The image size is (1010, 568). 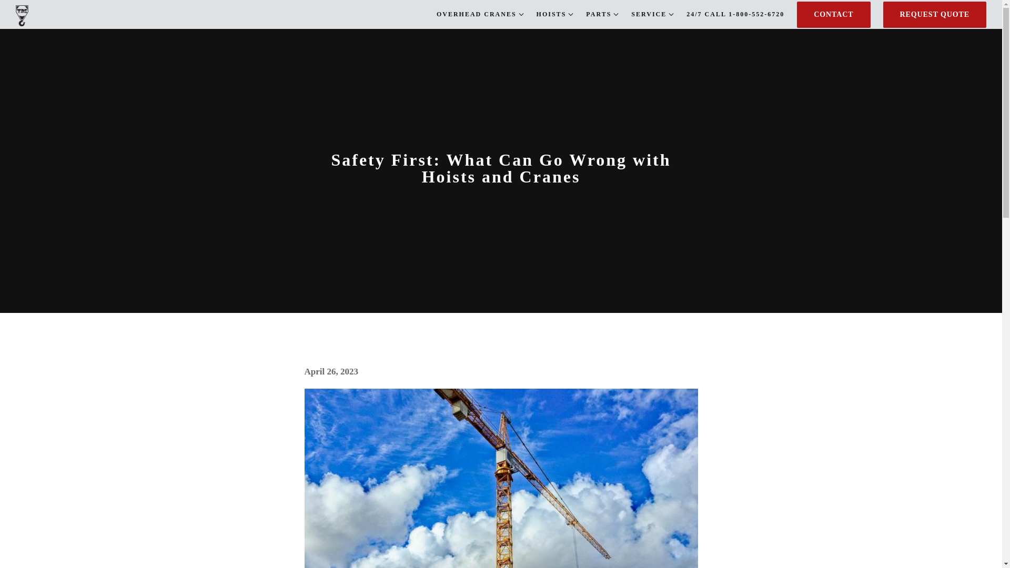 What do you see at coordinates (833, 14) in the screenshot?
I see `CONTACT` at bounding box center [833, 14].